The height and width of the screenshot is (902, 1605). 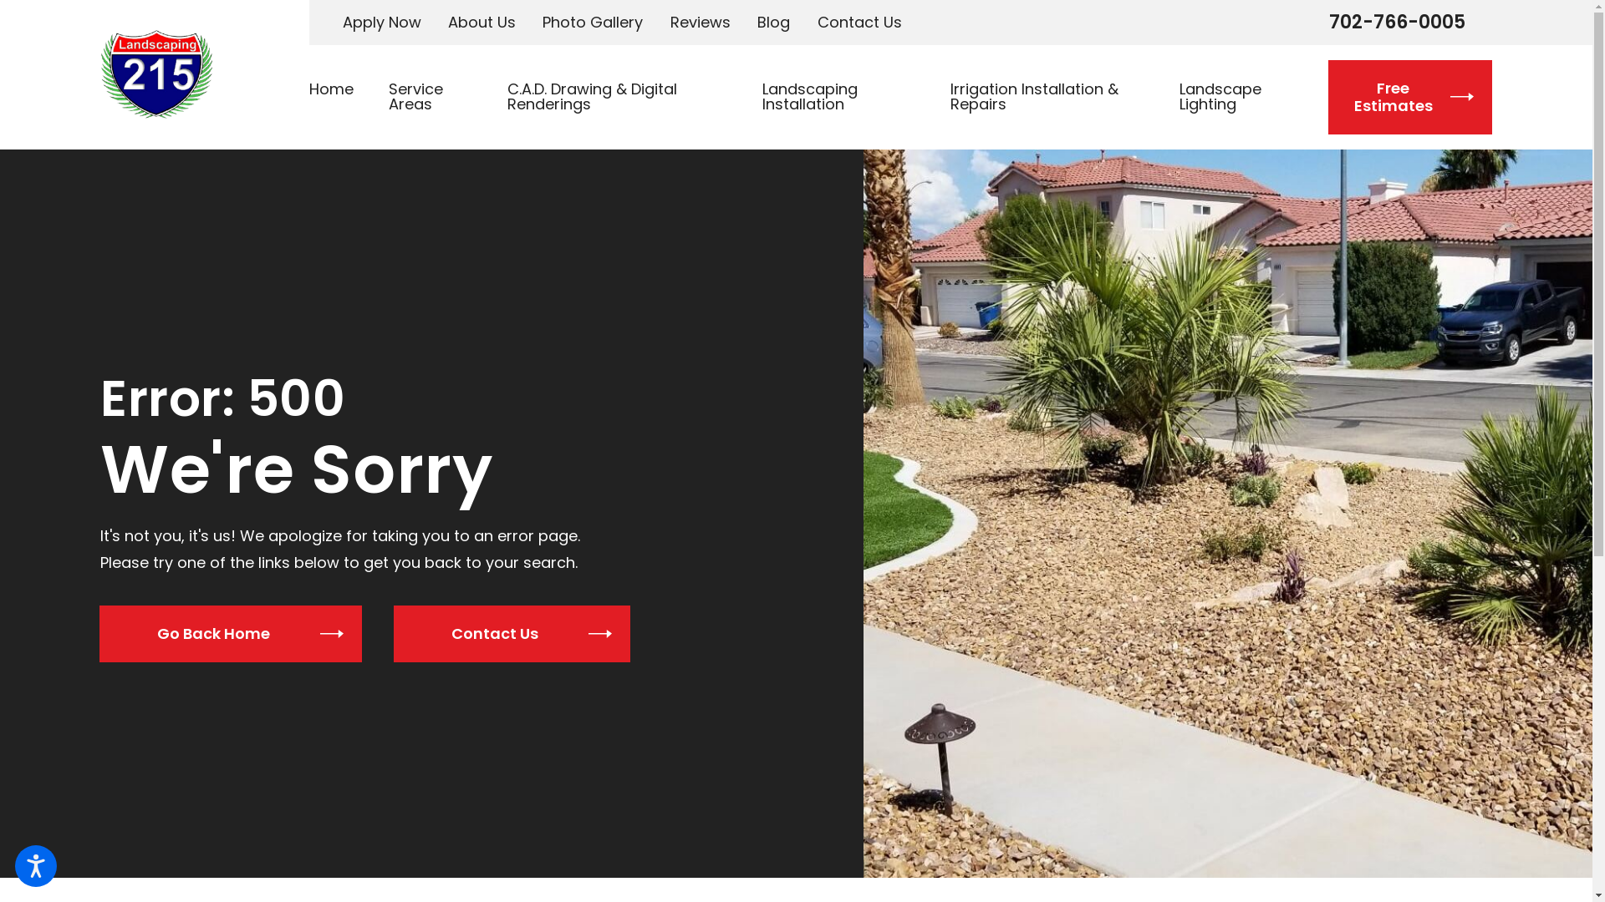 What do you see at coordinates (382, 22) in the screenshot?
I see `Apply Now` at bounding box center [382, 22].